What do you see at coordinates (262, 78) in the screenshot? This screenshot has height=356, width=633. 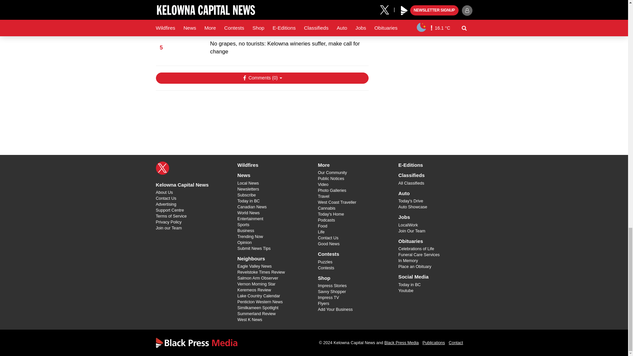 I see `Show Comments` at bounding box center [262, 78].